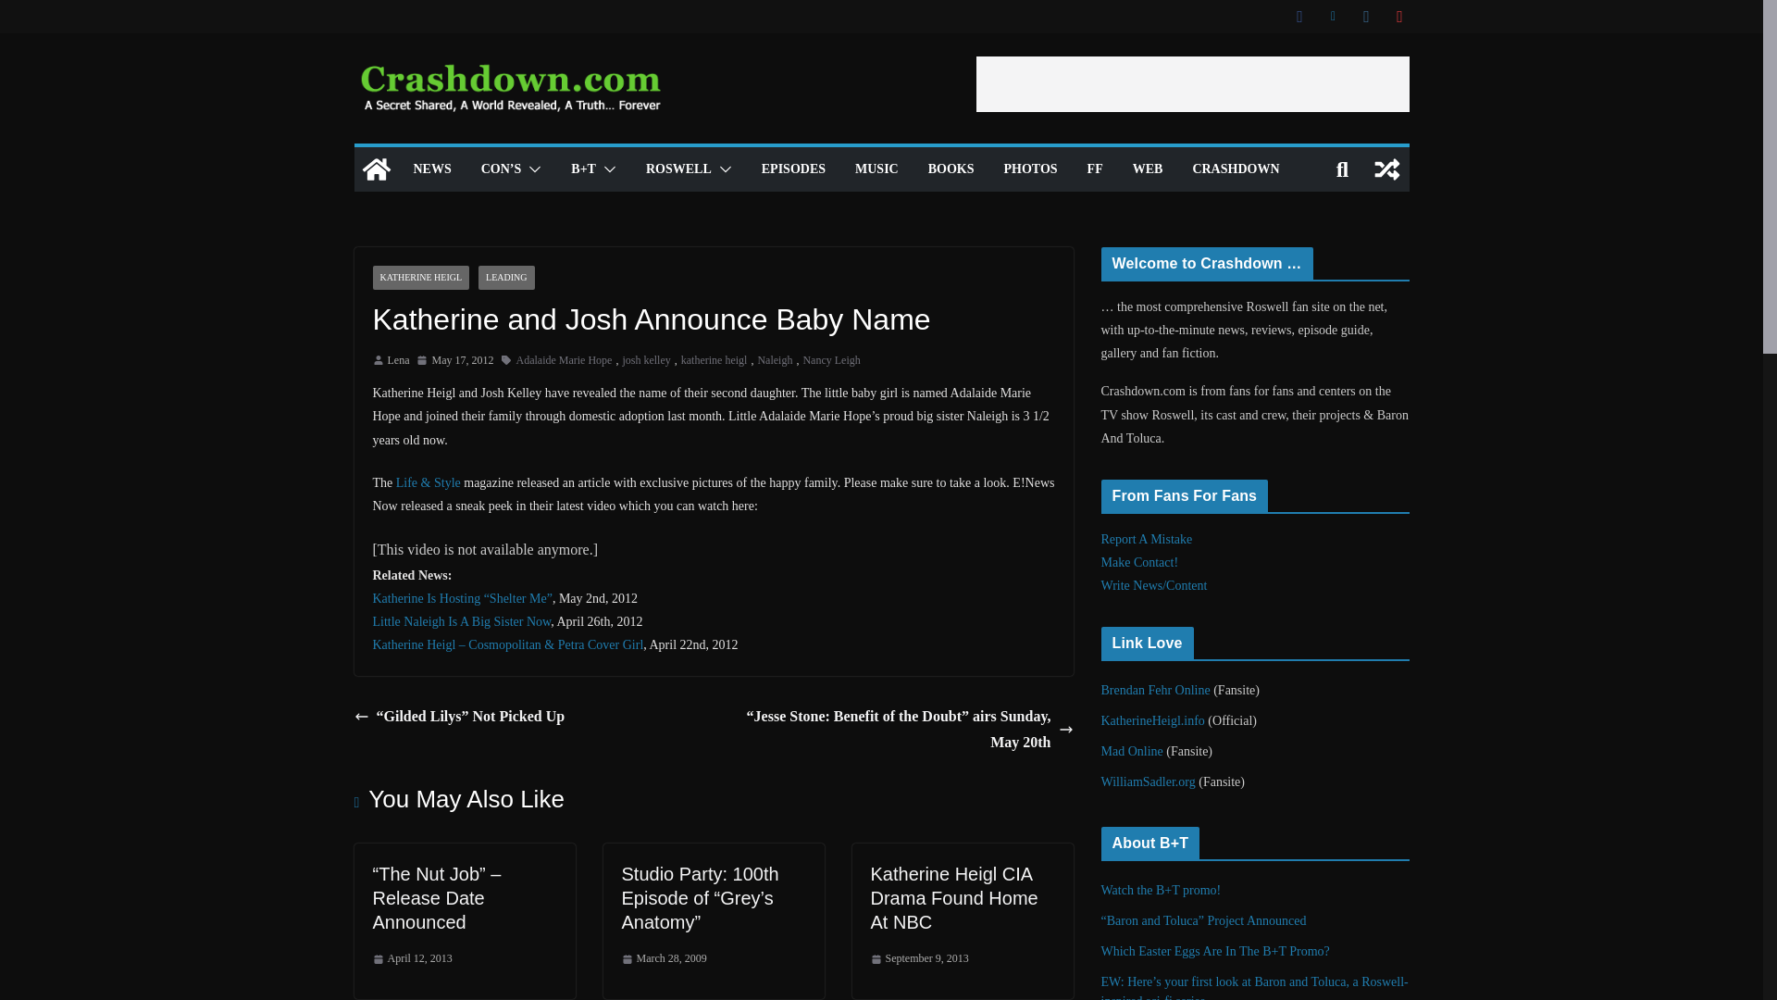 The height and width of the screenshot is (1000, 1777). Describe the element at coordinates (1386, 169) in the screenshot. I see `View a random post` at that location.